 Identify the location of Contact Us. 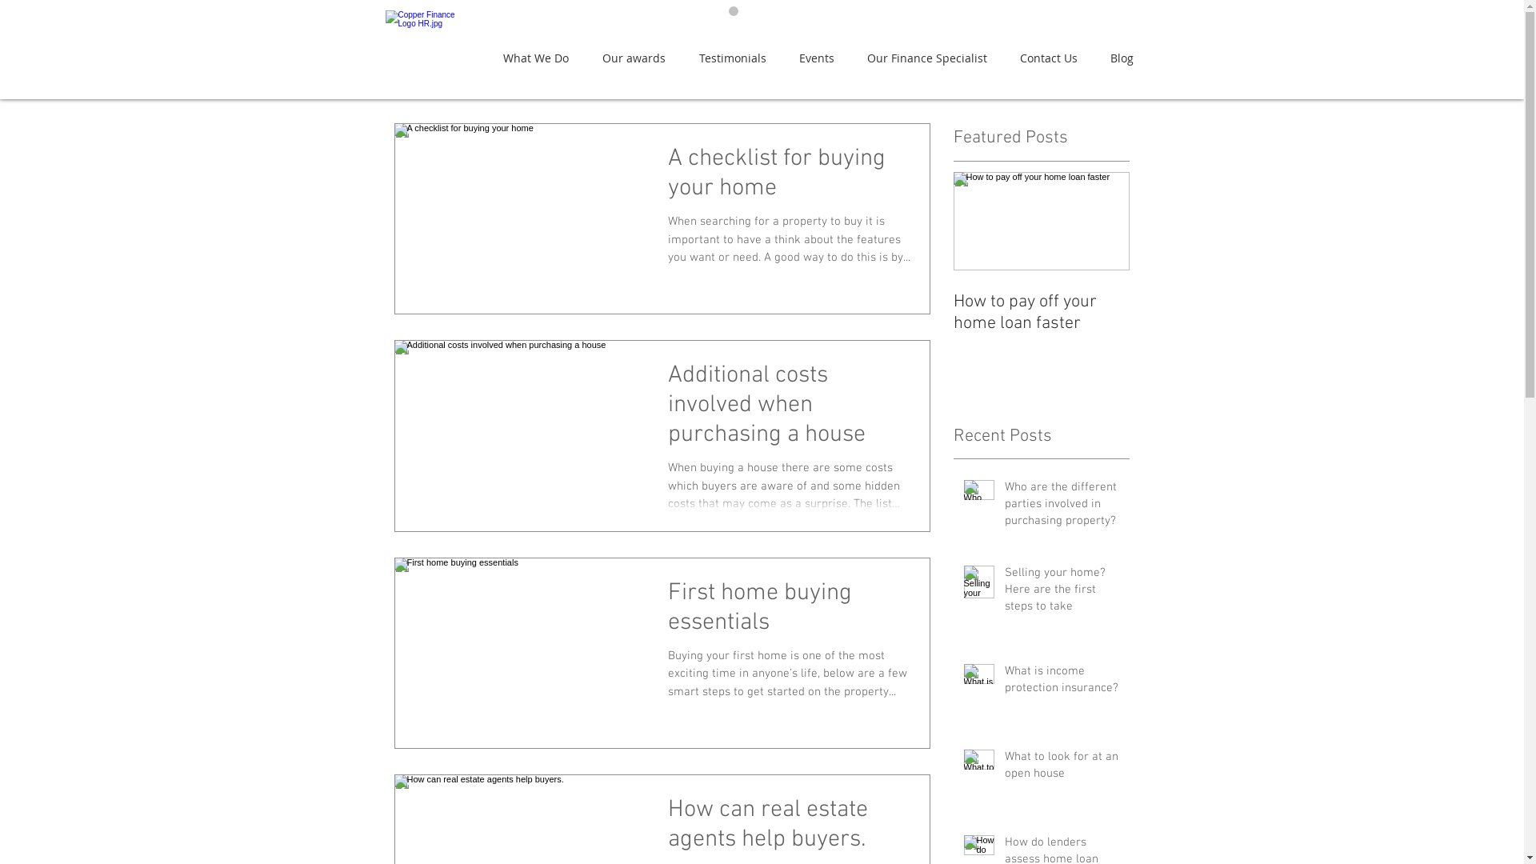
(1053, 58).